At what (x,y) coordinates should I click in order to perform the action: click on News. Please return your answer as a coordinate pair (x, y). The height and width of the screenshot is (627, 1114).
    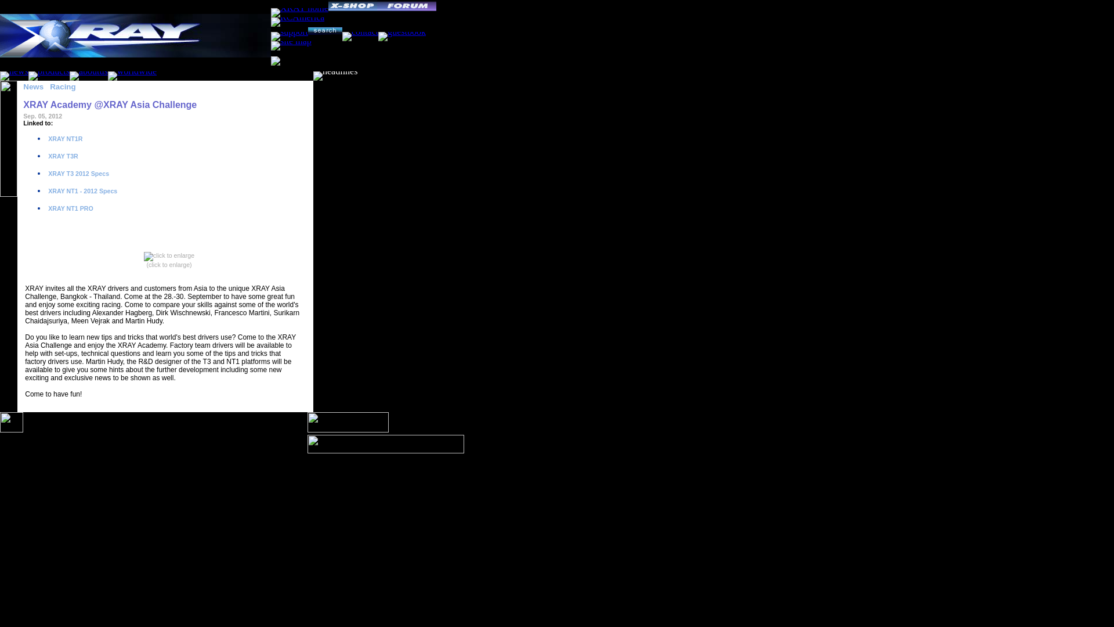
    Looking at the image, I should click on (33, 86).